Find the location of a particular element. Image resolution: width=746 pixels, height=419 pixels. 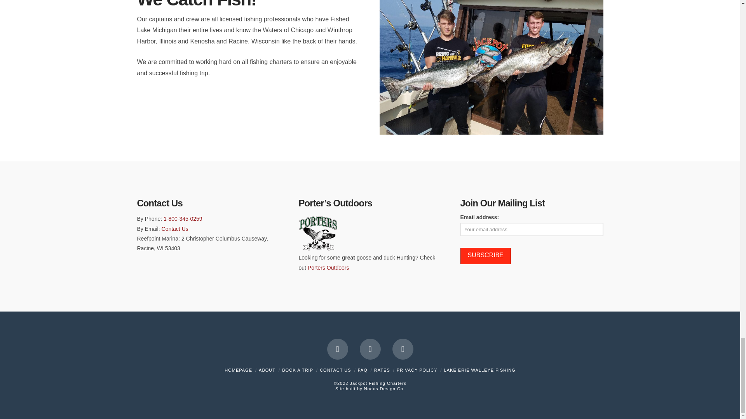

Facebook is located at coordinates (338, 349).